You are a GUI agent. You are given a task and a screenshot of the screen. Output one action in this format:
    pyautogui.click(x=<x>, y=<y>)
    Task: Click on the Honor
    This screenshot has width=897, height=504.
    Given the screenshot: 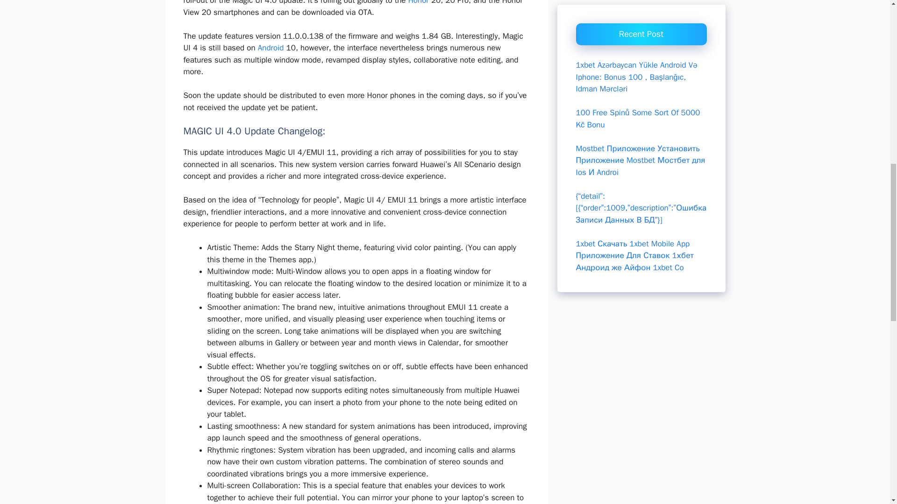 What is the action you would take?
    pyautogui.click(x=418, y=2)
    